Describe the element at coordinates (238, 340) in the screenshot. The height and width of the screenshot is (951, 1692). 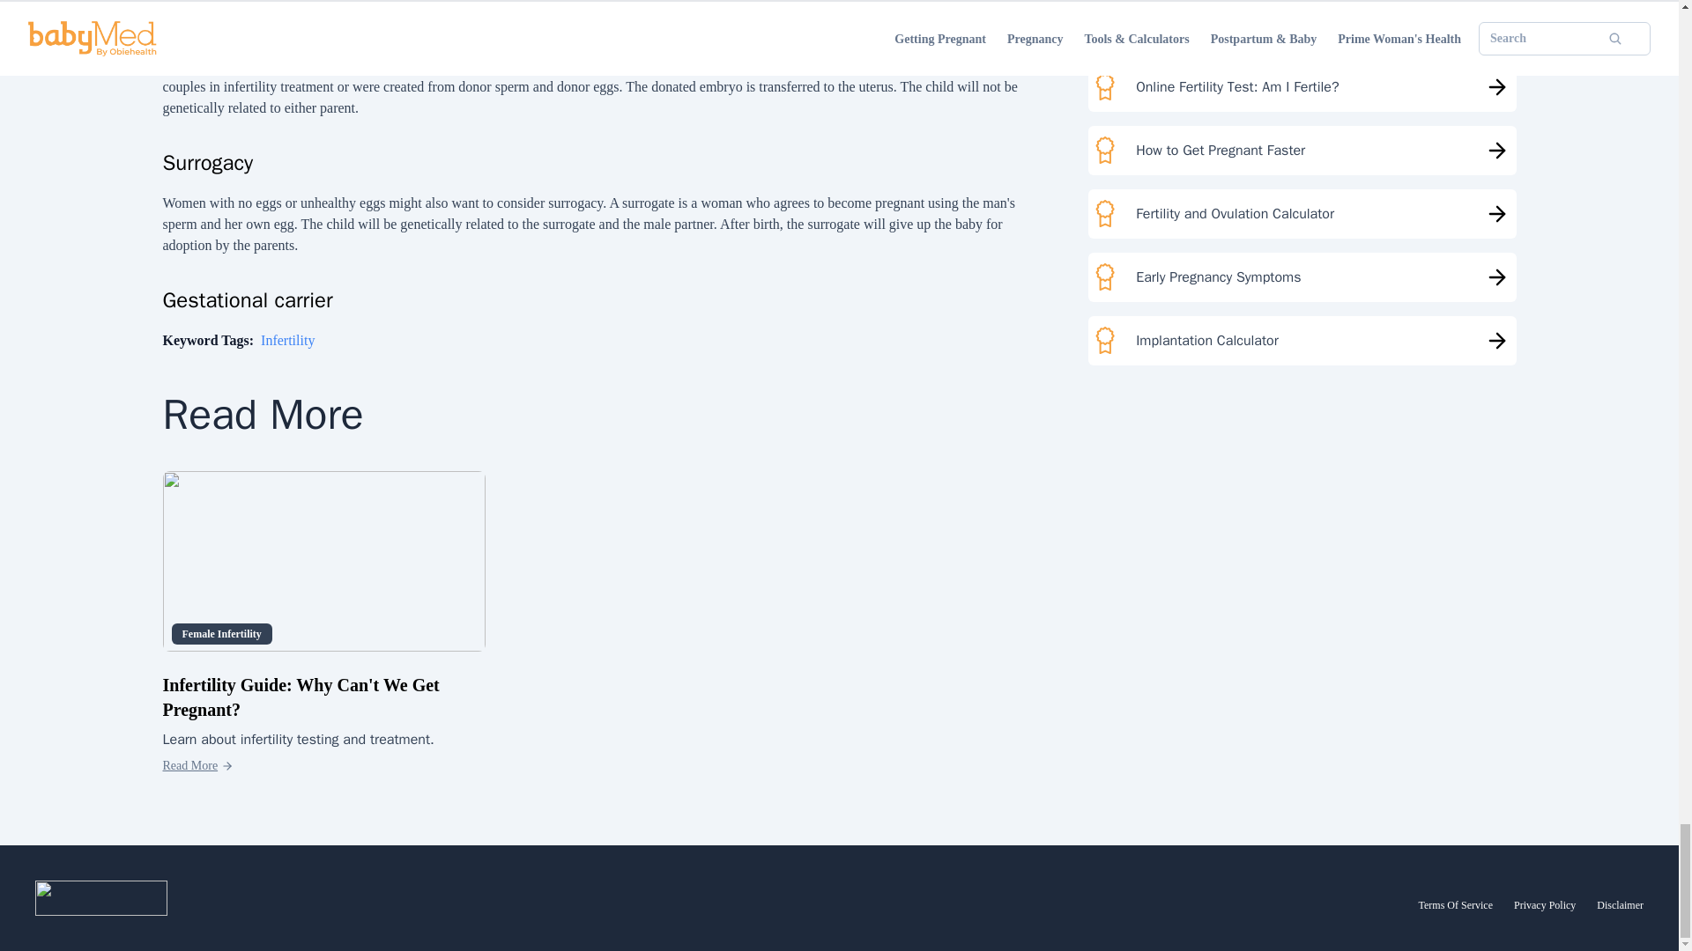
I see `Keyword Tags:Infertility` at that location.